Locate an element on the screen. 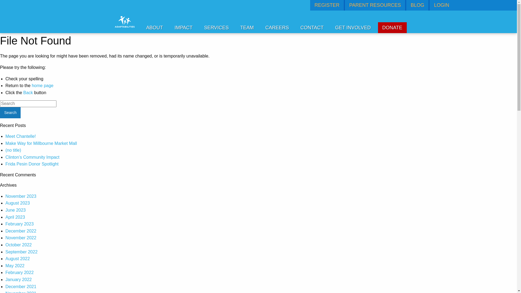 This screenshot has height=293, width=521. TEAM is located at coordinates (247, 28).